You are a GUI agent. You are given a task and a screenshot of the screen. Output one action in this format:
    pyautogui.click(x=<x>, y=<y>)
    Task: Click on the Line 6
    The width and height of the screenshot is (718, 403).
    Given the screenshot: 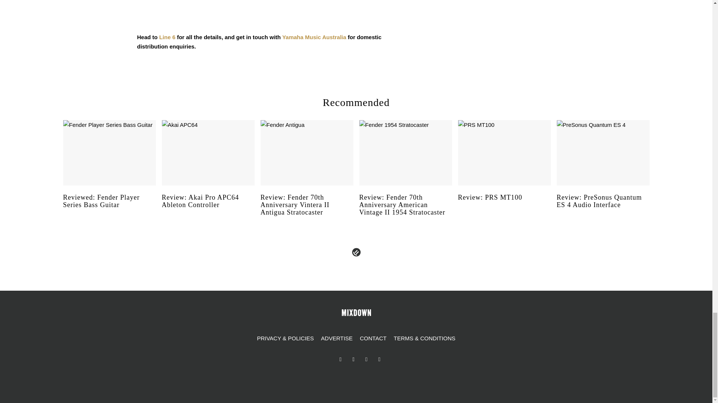 What is the action you would take?
    pyautogui.click(x=167, y=37)
    